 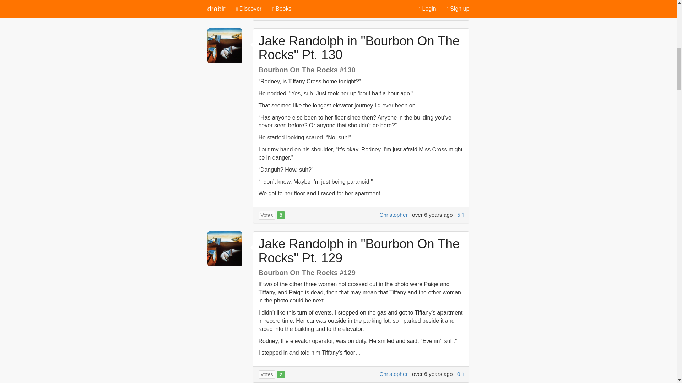 What do you see at coordinates (460, 215) in the screenshot?
I see `5` at bounding box center [460, 215].